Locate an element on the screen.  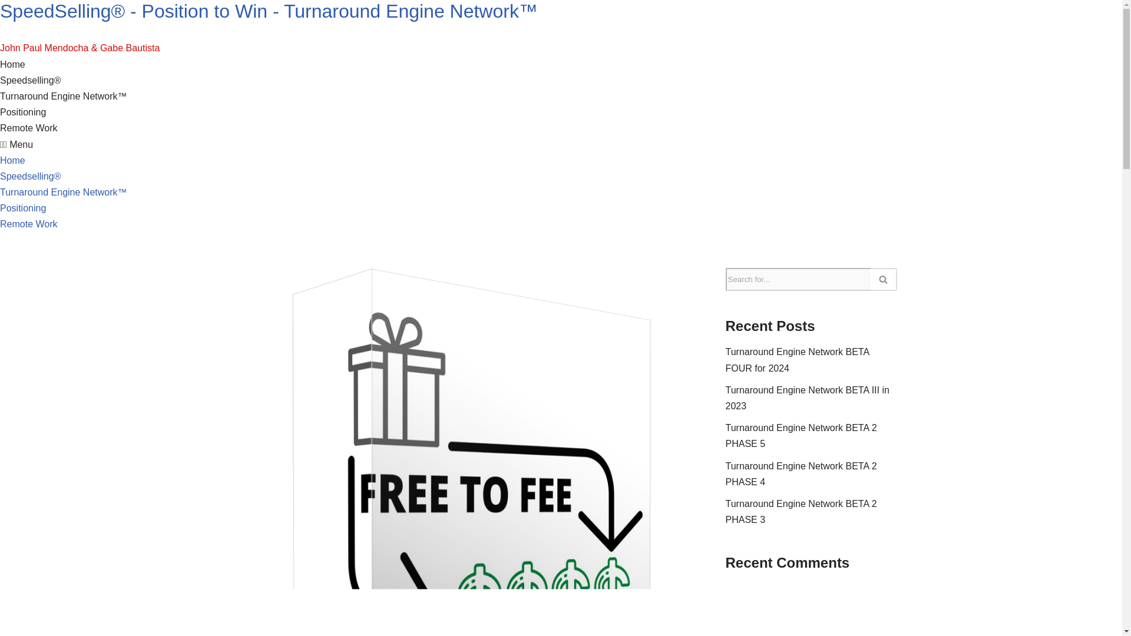
Skip to content is located at coordinates (9, 25).